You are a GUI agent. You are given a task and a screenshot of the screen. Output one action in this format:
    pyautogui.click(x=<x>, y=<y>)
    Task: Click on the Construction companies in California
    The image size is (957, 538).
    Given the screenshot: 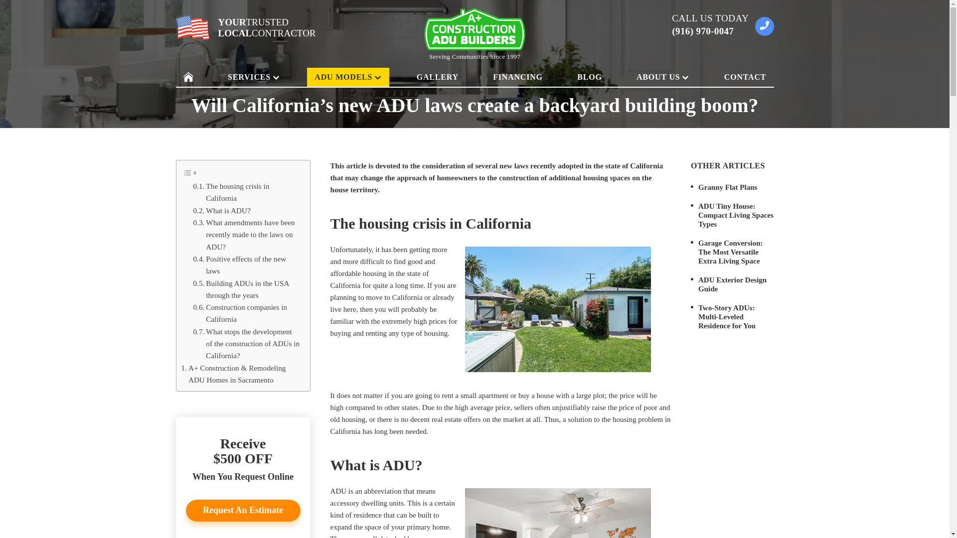 What is the action you would take?
    pyautogui.click(x=246, y=313)
    